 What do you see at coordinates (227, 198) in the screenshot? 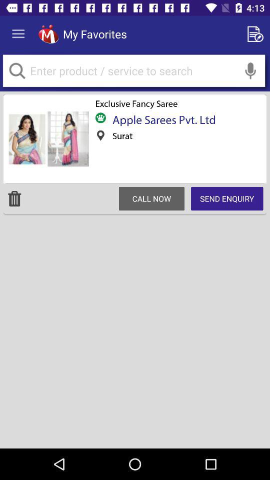
I see `tap send enquiry item` at bounding box center [227, 198].